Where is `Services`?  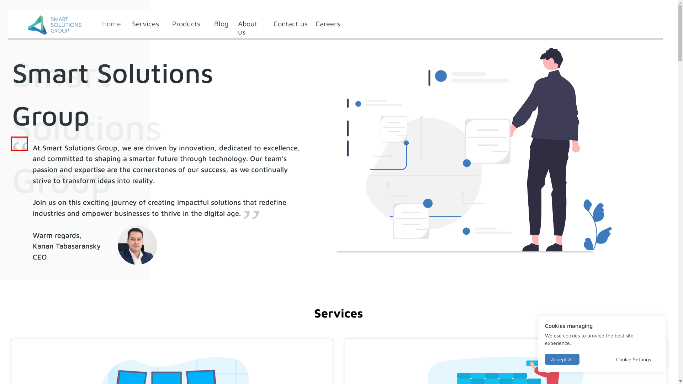
Services is located at coordinates (145, 23).